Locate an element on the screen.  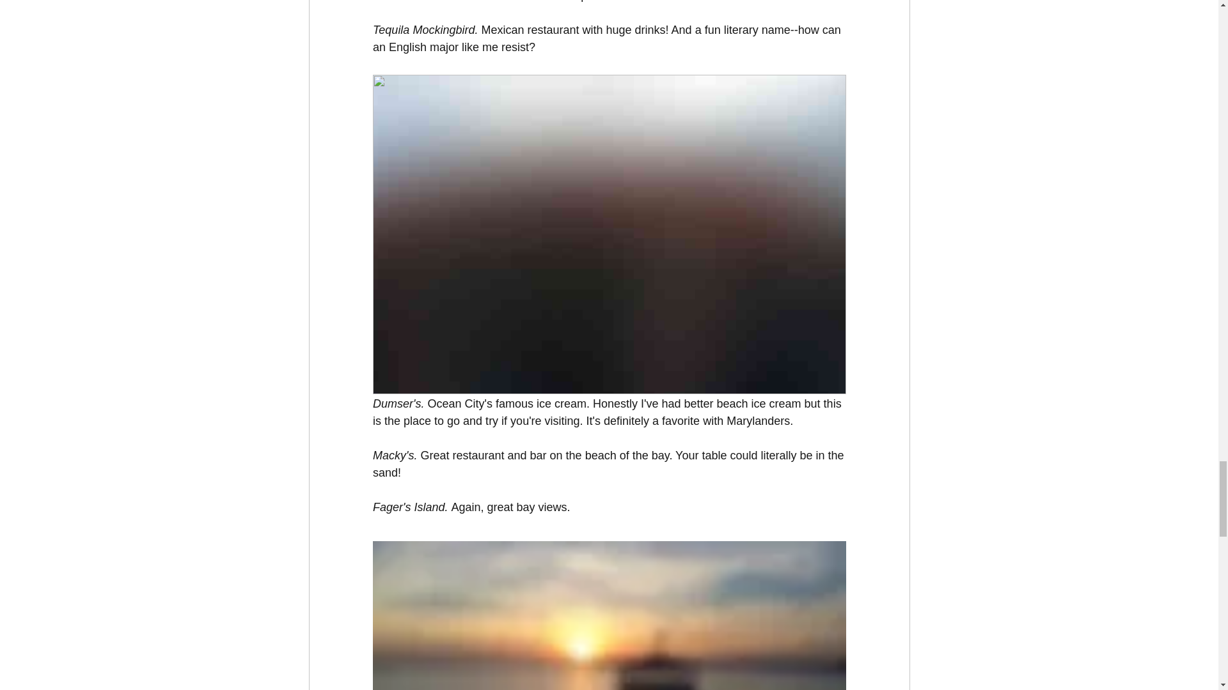
Tequila Mockingbird is located at coordinates (423, 29).